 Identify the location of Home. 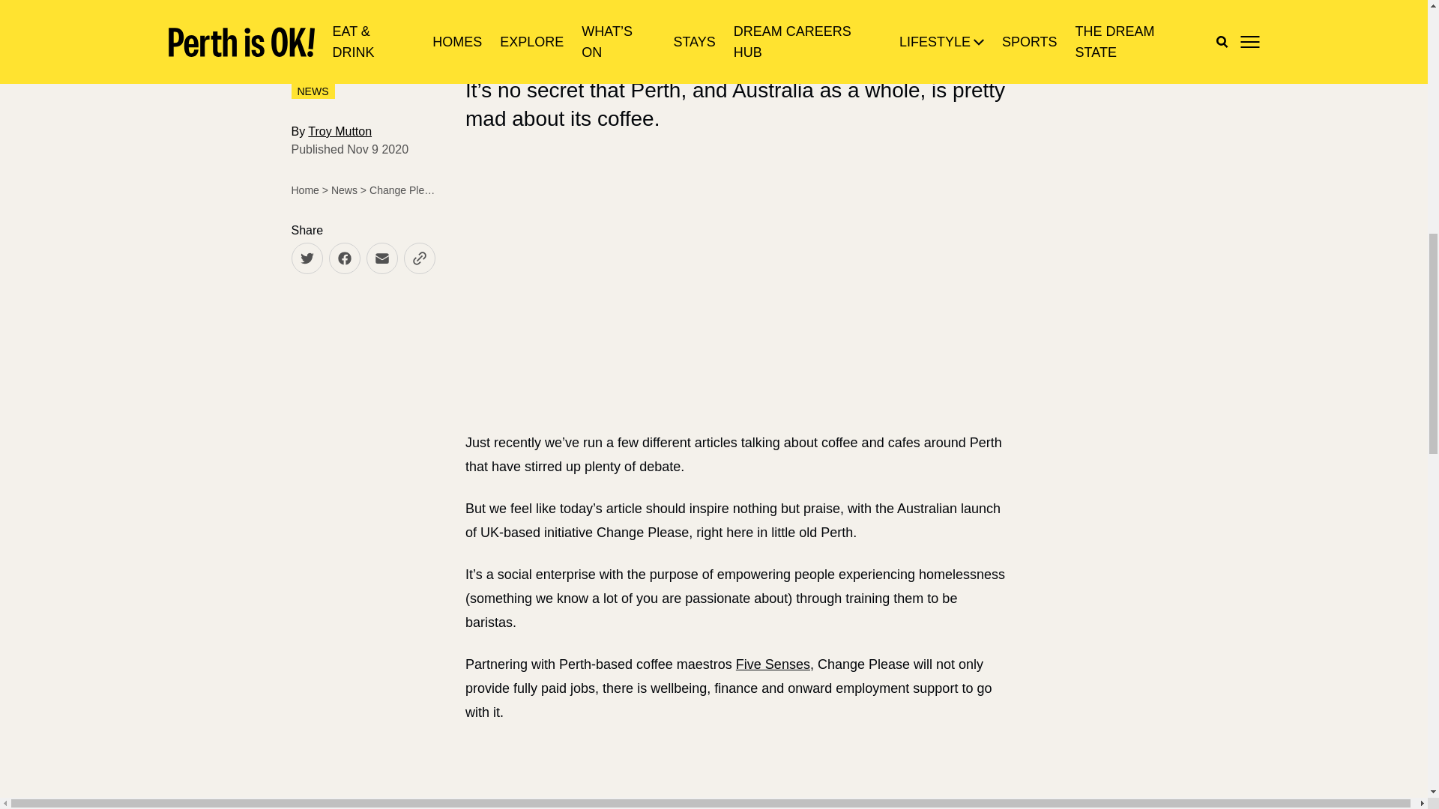
(304, 190).